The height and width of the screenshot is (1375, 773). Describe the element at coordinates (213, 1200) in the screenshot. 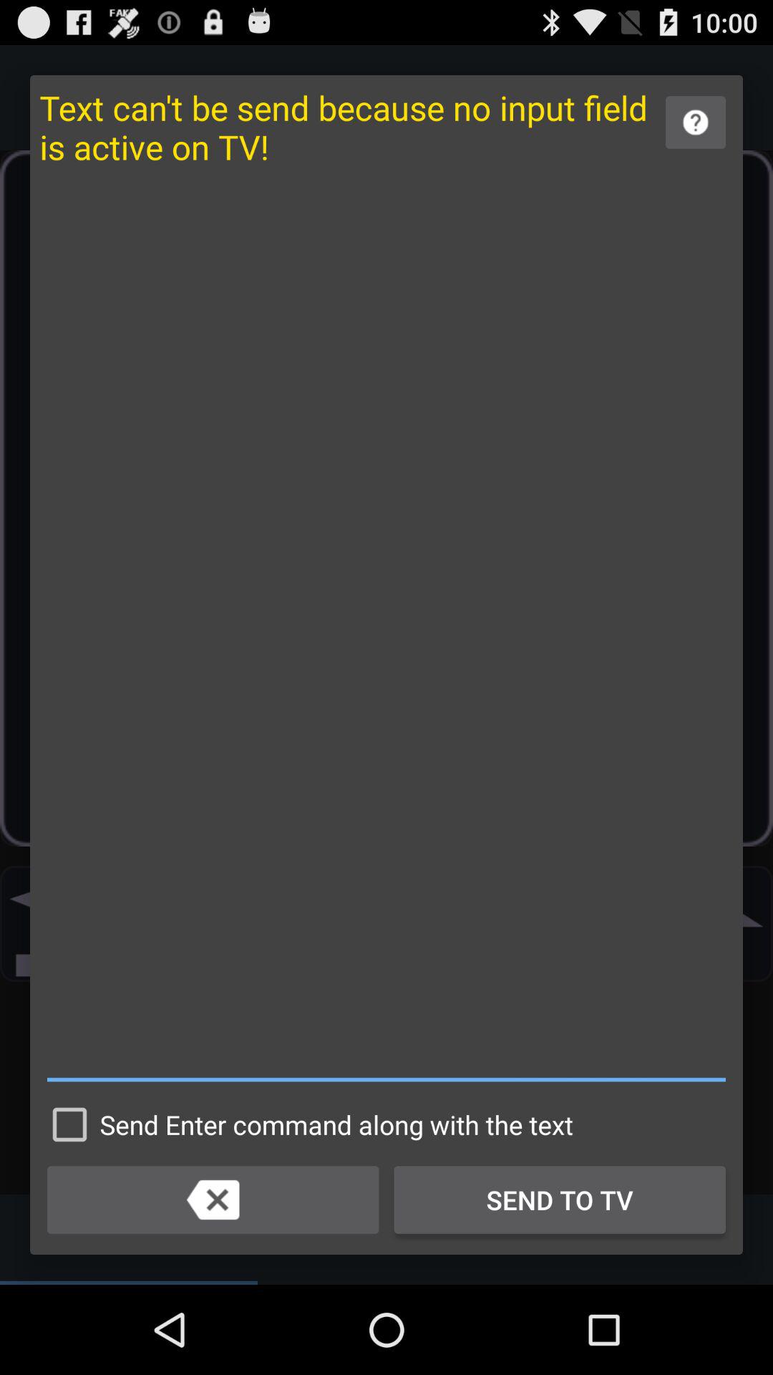

I see `open item to the left of send to tv` at that location.